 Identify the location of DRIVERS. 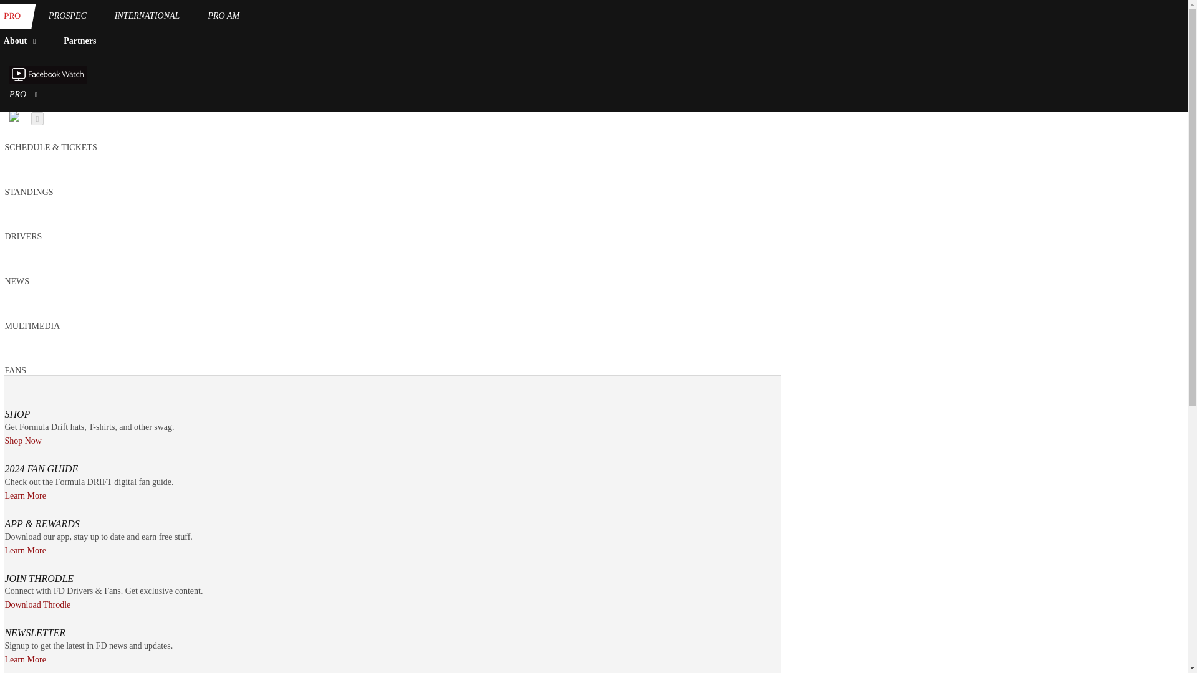
(23, 236).